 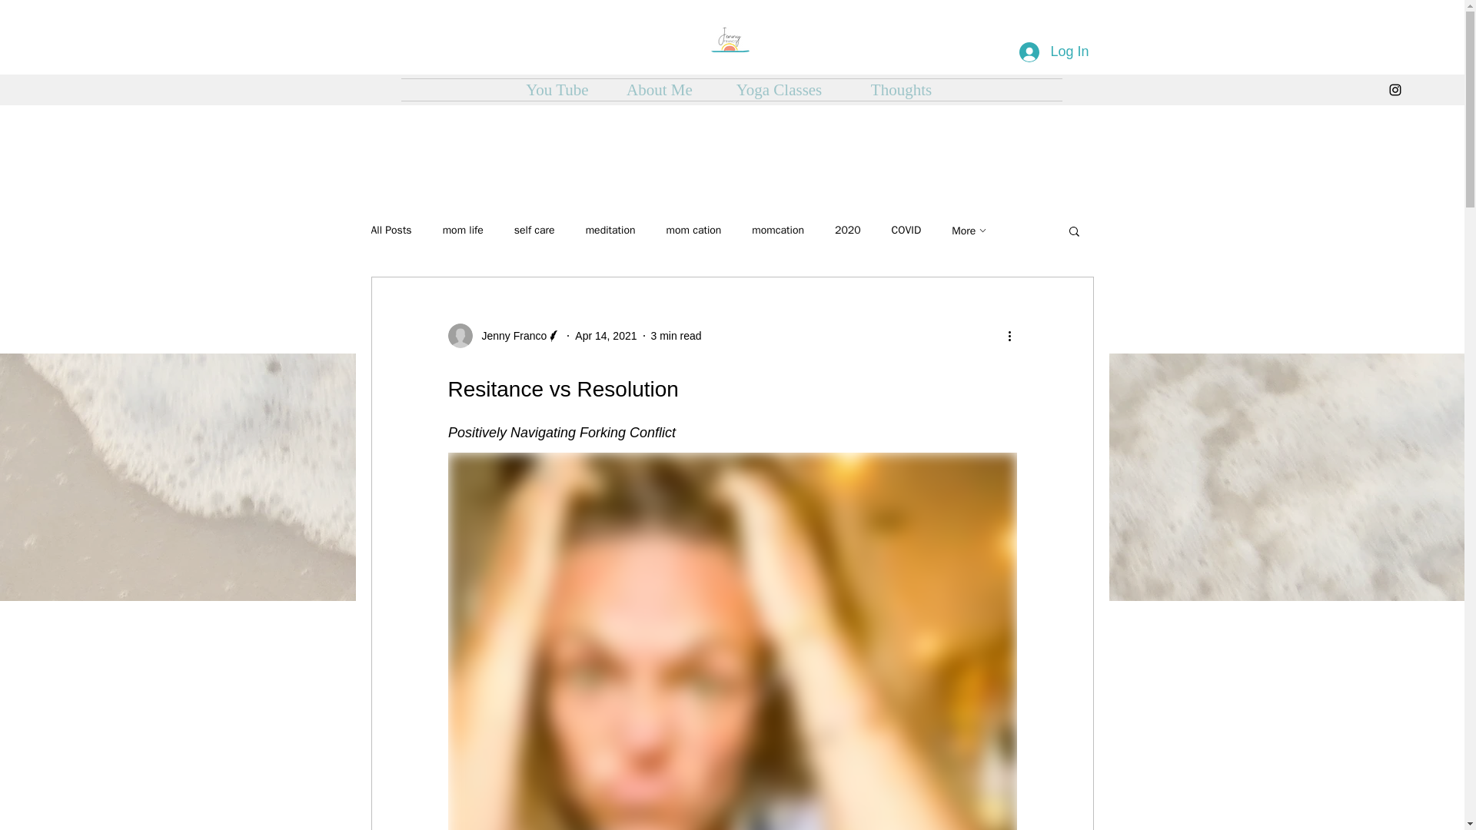 What do you see at coordinates (504, 335) in the screenshot?
I see `Jenny Franco` at bounding box center [504, 335].